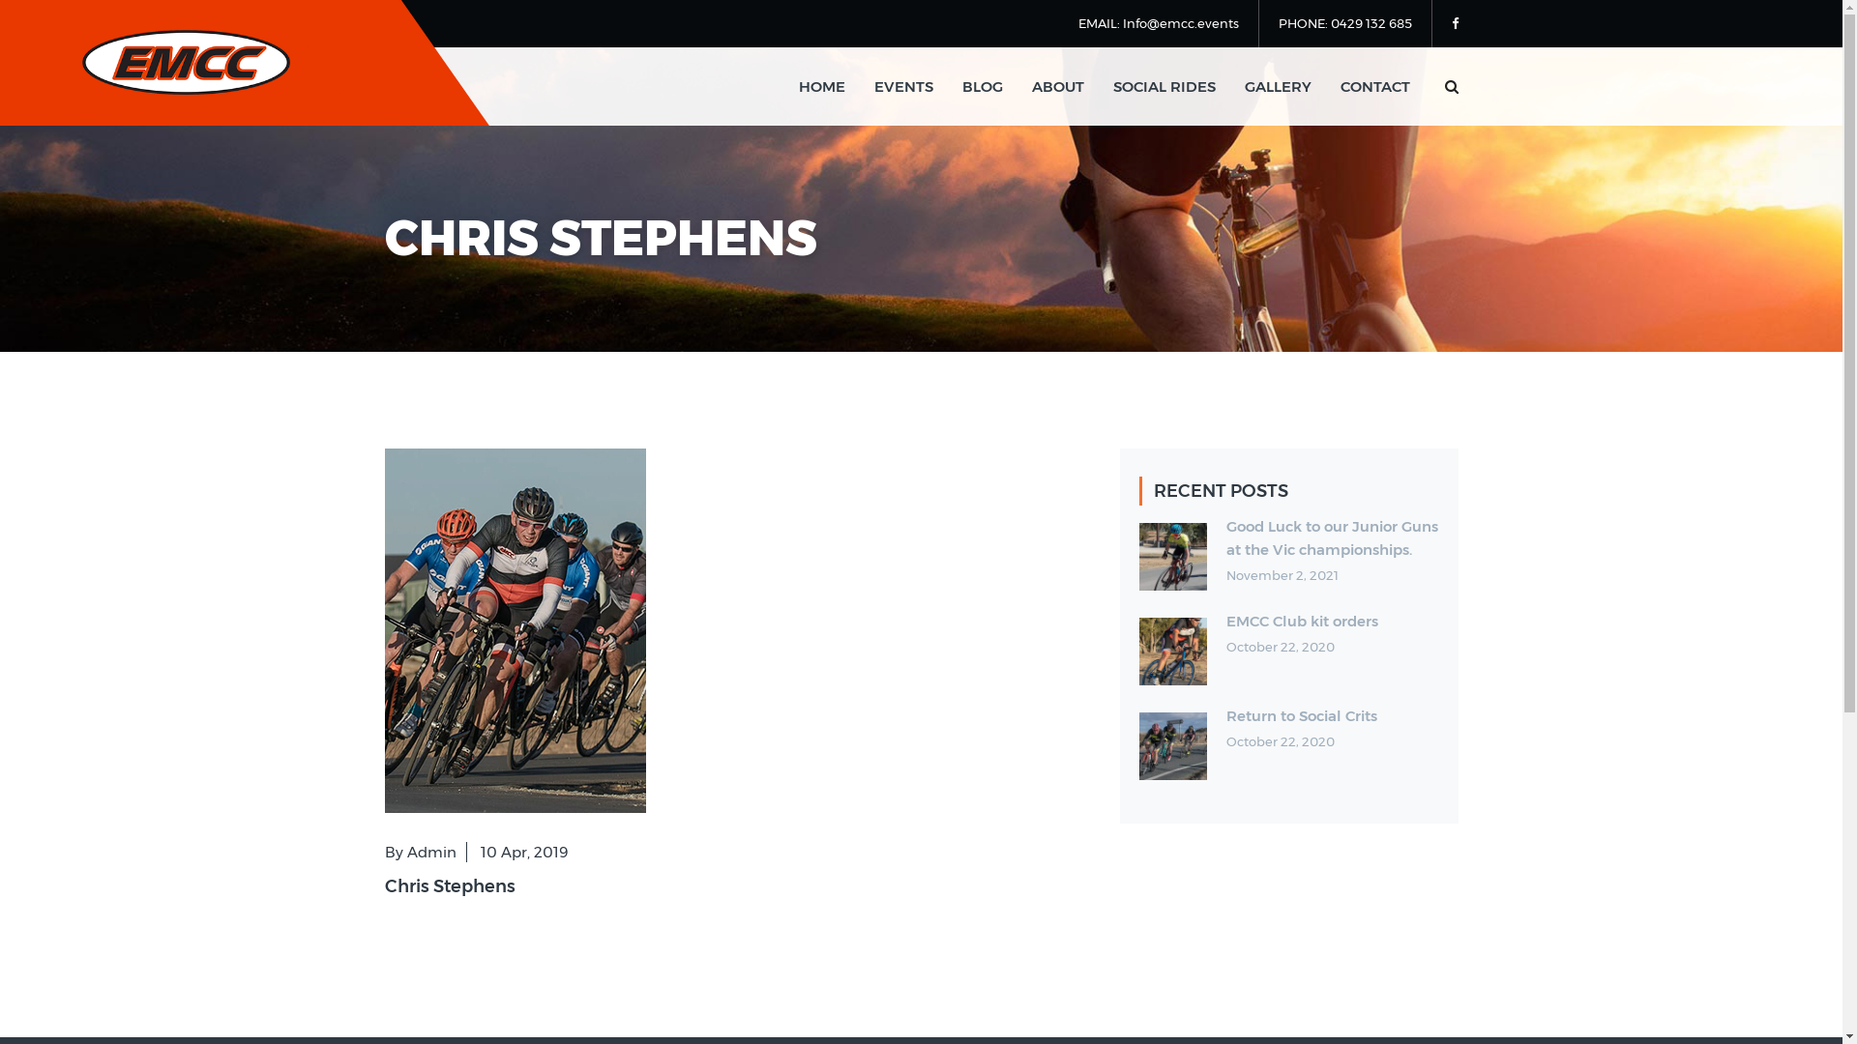 The width and height of the screenshot is (1857, 1044). What do you see at coordinates (1302, 715) in the screenshot?
I see `Return to Social Crits` at bounding box center [1302, 715].